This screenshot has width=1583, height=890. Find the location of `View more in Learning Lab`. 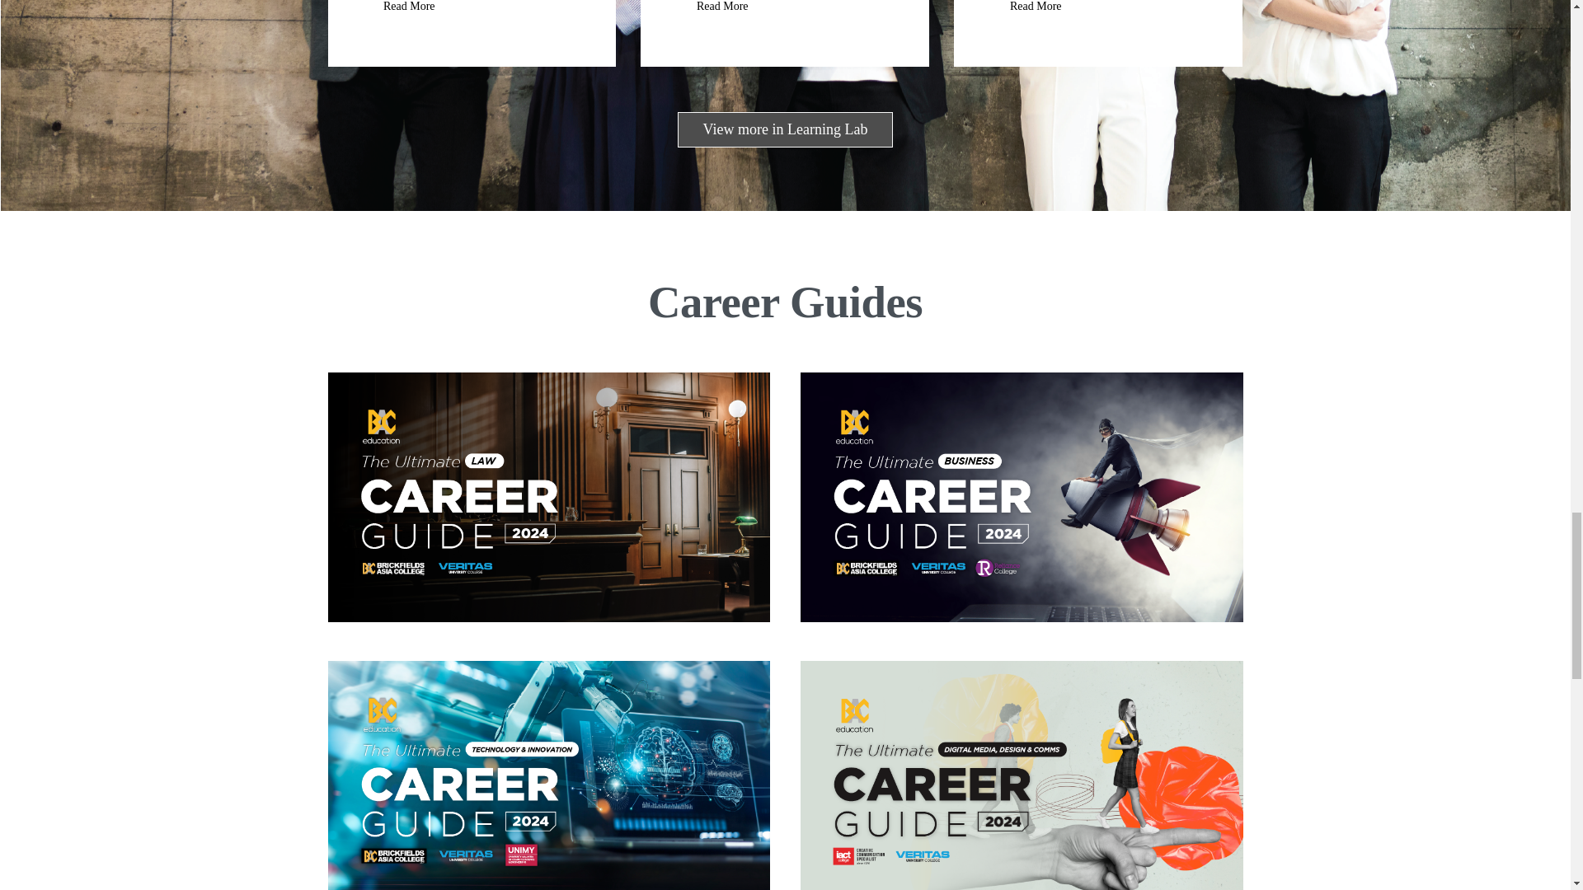

View more in Learning Lab is located at coordinates (785, 130).